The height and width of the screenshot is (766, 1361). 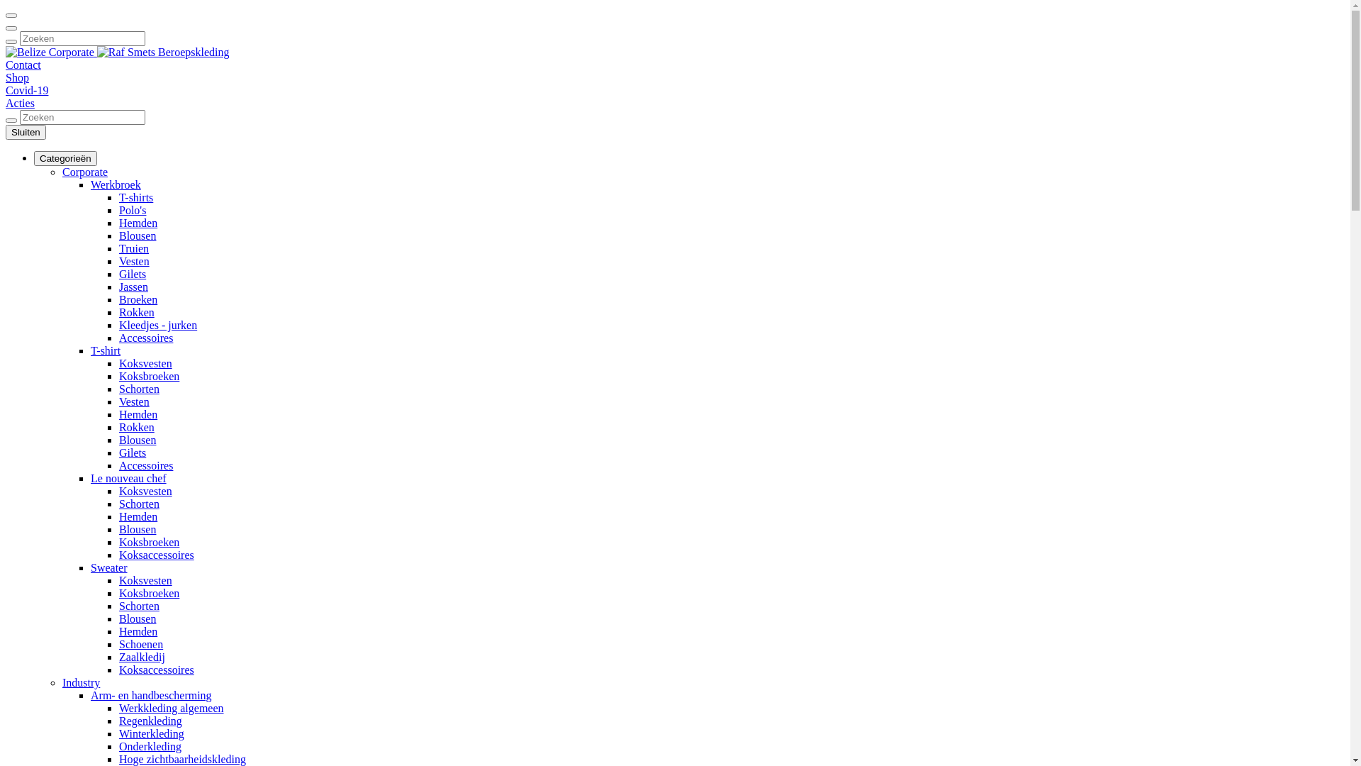 I want to click on Koksaccessoires, so click(x=157, y=670).